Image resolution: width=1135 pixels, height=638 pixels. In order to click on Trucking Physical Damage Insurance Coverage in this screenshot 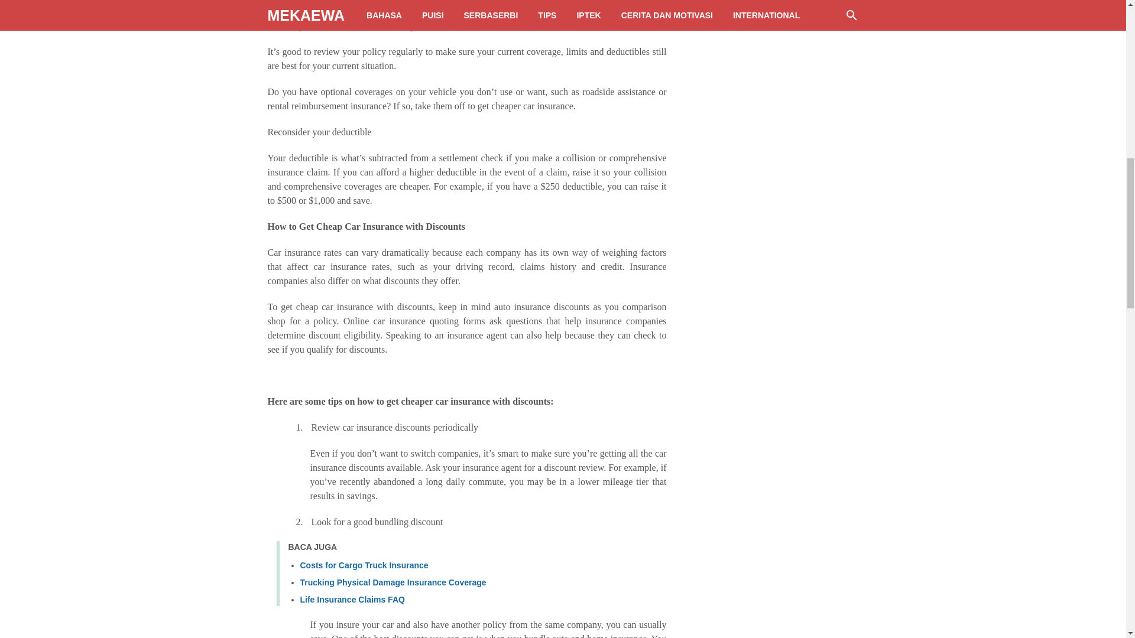, I will do `click(394, 582)`.